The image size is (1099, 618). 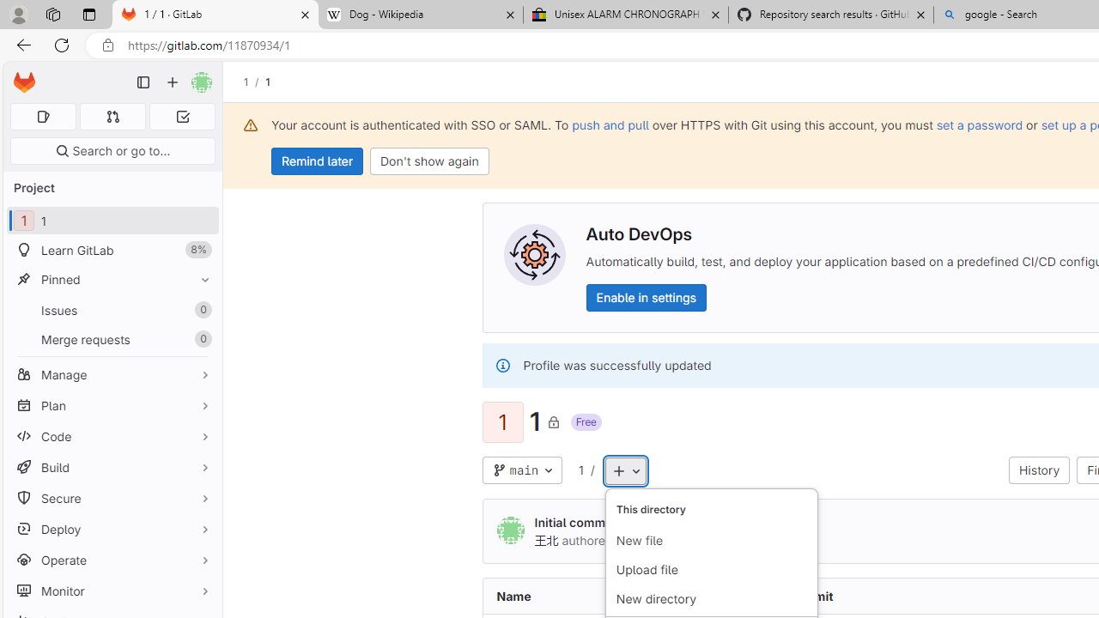 I want to click on New fileUpload fileNew directory, so click(x=711, y=553).